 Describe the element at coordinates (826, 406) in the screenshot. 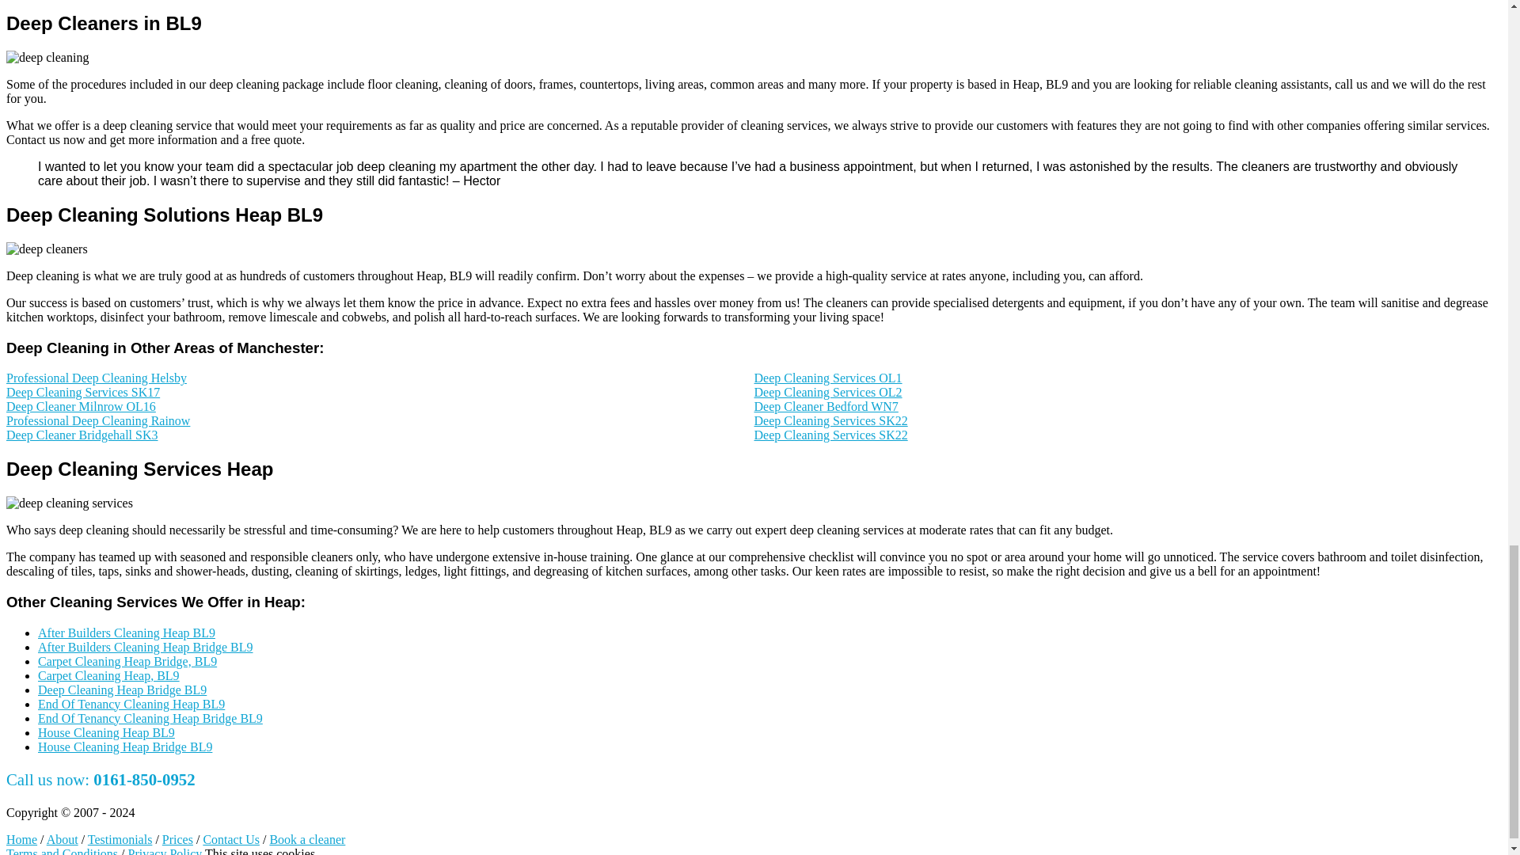

I see `Deep Cleaner Bedford WN7` at that location.